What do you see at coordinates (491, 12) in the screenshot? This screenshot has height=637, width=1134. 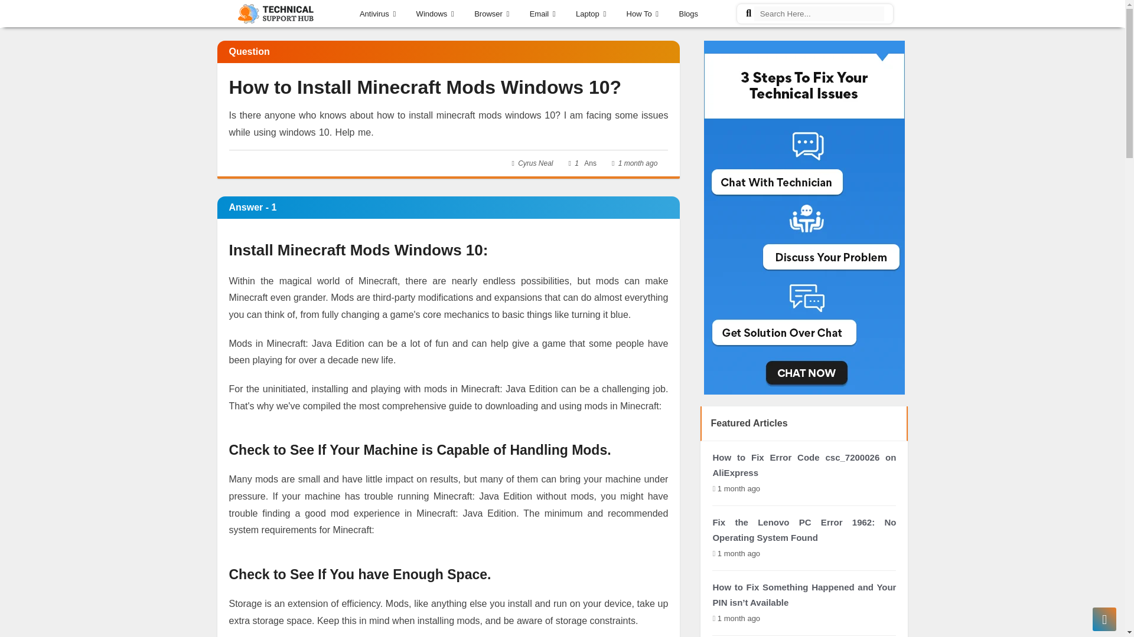 I see `Browser` at bounding box center [491, 12].